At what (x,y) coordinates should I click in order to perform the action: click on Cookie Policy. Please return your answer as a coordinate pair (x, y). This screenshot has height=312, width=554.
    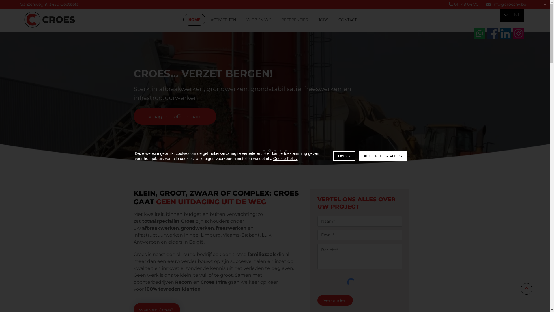
    Looking at the image, I should click on (286, 159).